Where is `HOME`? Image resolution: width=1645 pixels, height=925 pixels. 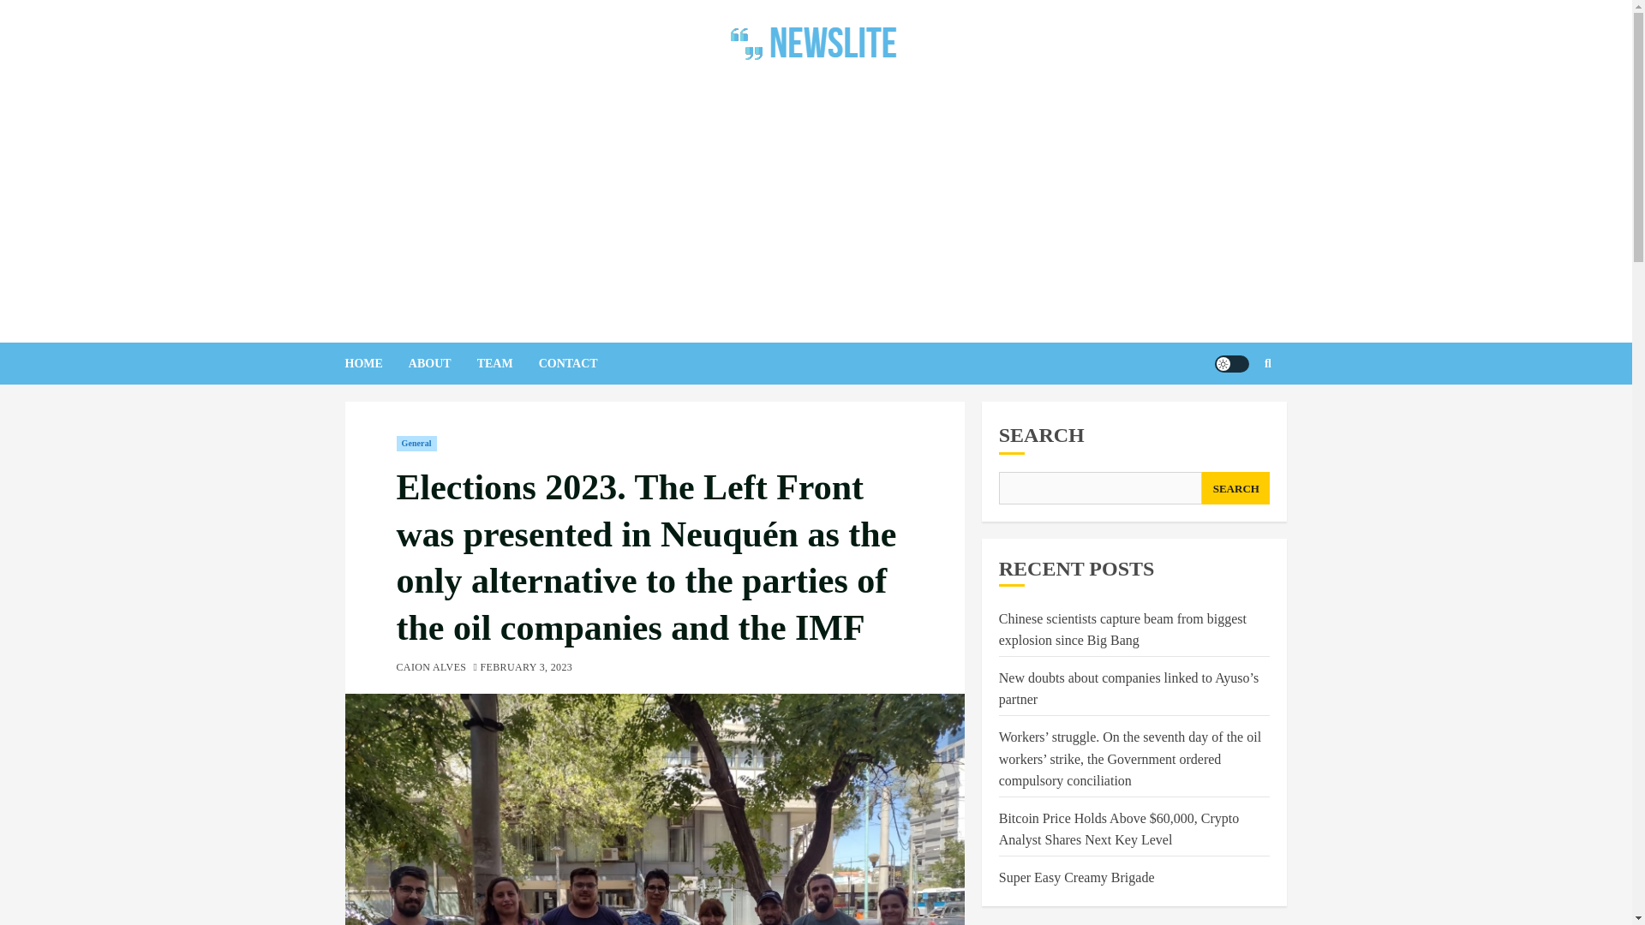
HOME is located at coordinates (375, 363).